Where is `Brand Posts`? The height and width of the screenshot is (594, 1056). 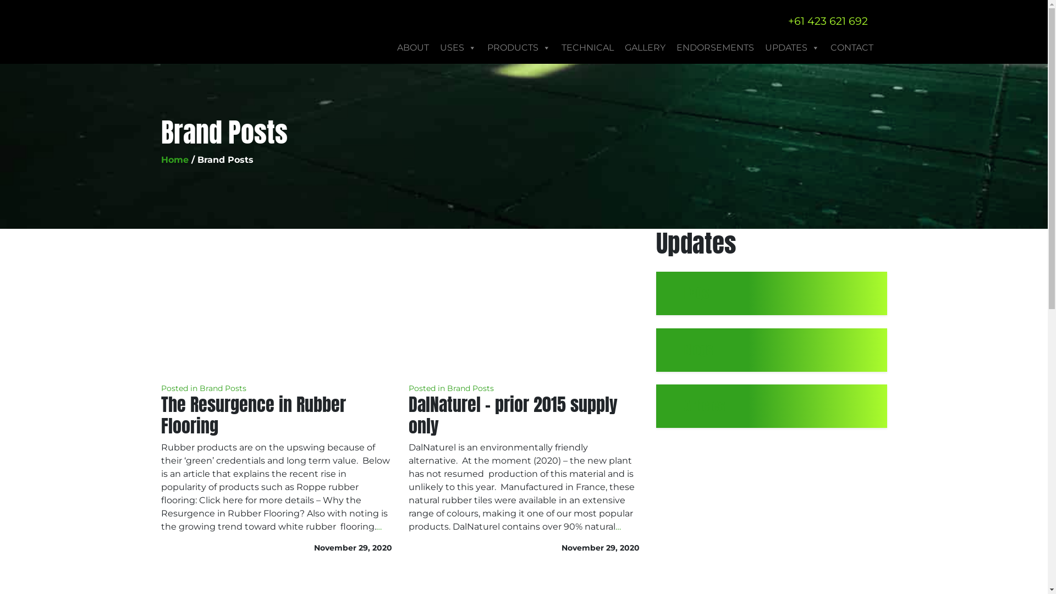 Brand Posts is located at coordinates (222, 388).